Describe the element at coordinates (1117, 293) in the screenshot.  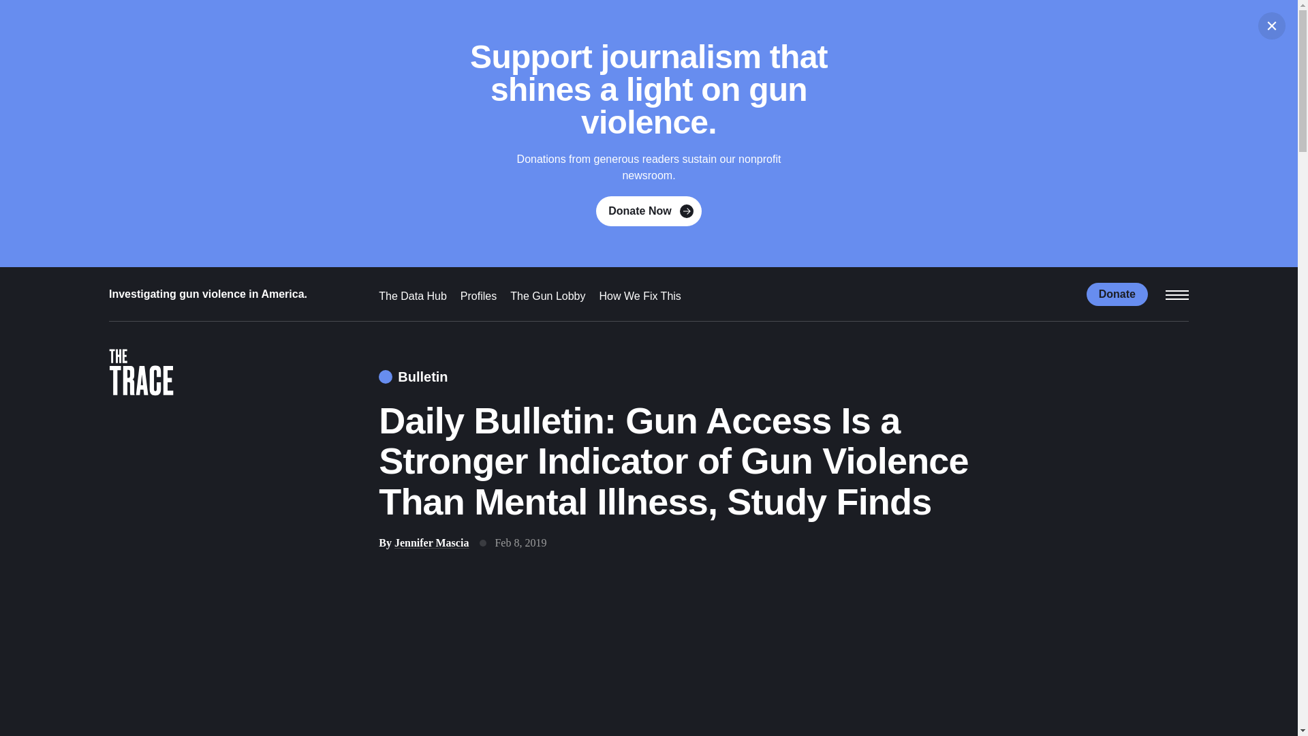
I see `Donate` at that location.